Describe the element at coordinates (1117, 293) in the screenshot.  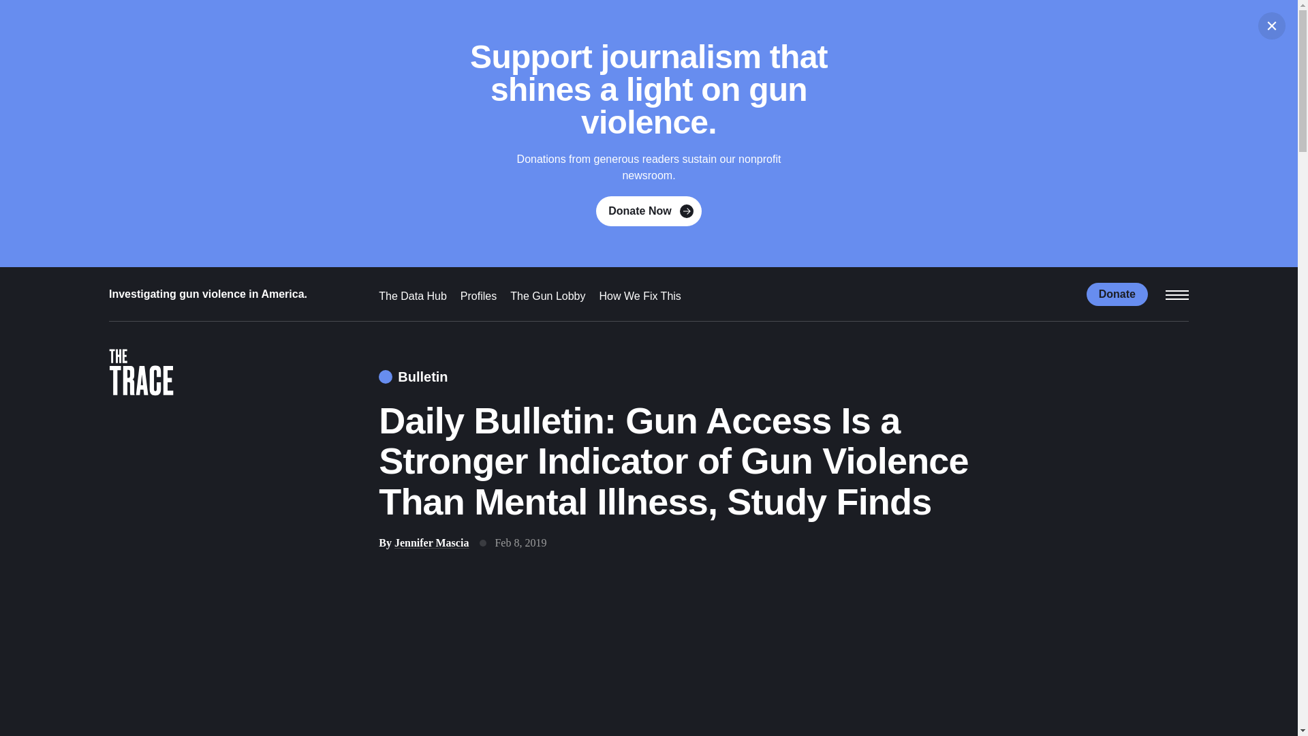
I see `Donate` at that location.